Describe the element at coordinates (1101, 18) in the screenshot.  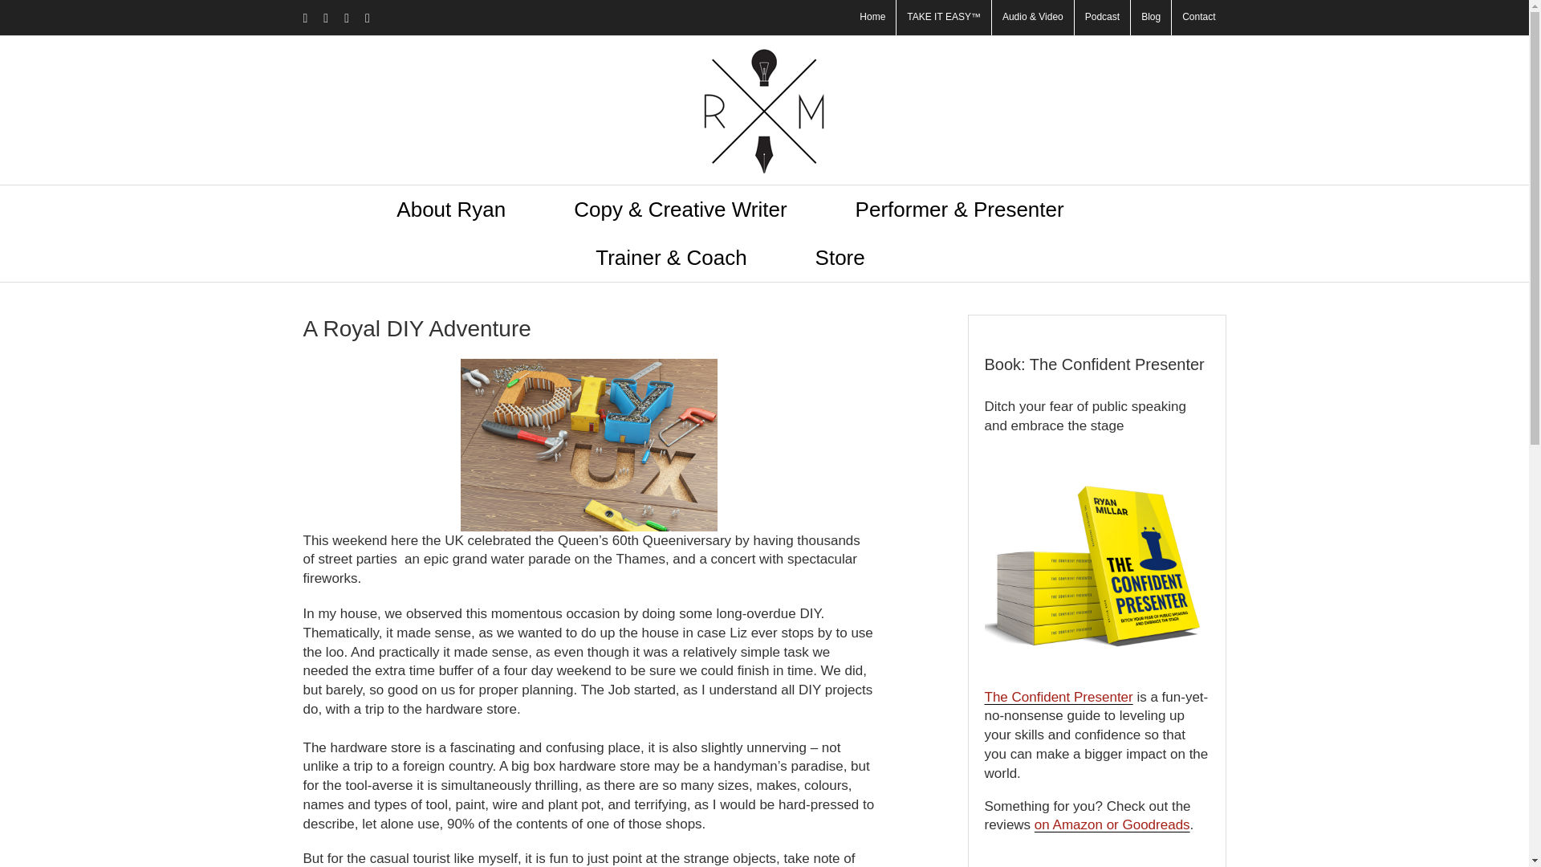
I see `Podcast` at that location.